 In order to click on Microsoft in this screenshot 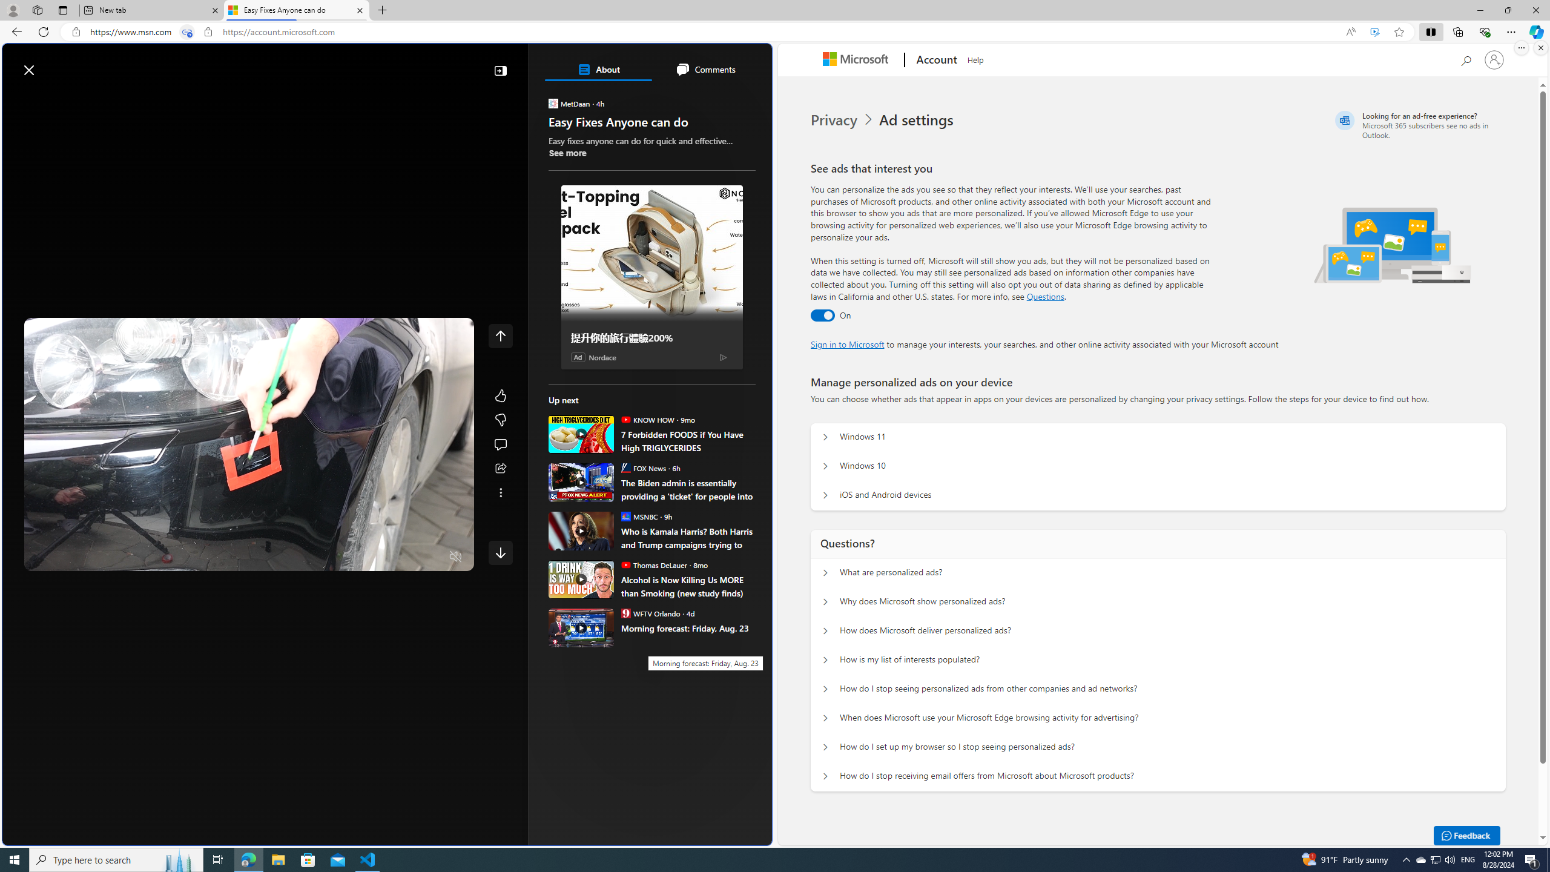, I will do `click(857, 61)`.